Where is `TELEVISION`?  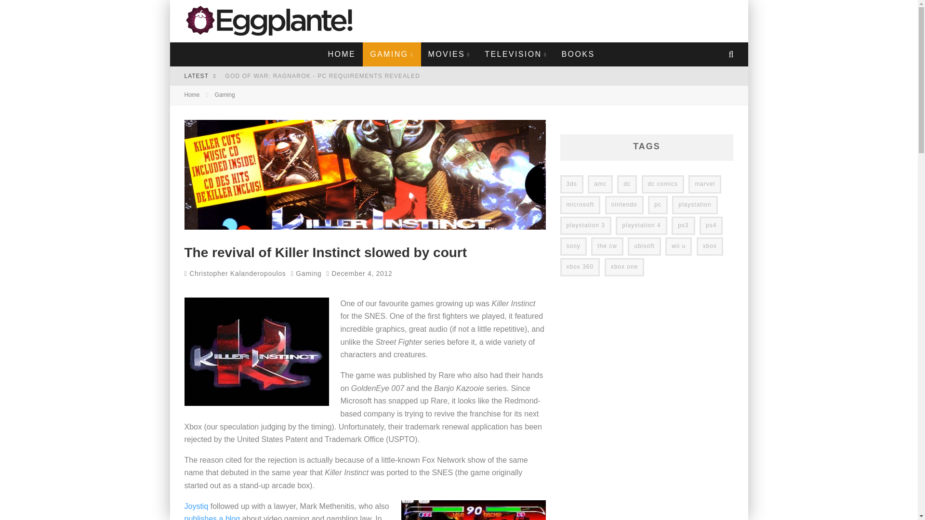
TELEVISION is located at coordinates (515, 54).